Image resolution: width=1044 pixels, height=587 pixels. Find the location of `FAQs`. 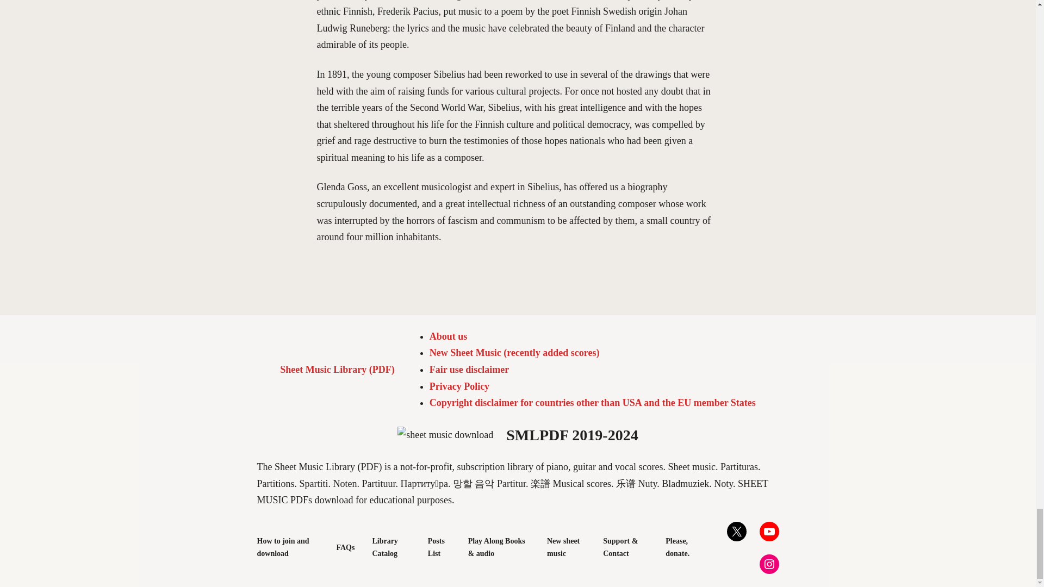

FAQs is located at coordinates (345, 548).